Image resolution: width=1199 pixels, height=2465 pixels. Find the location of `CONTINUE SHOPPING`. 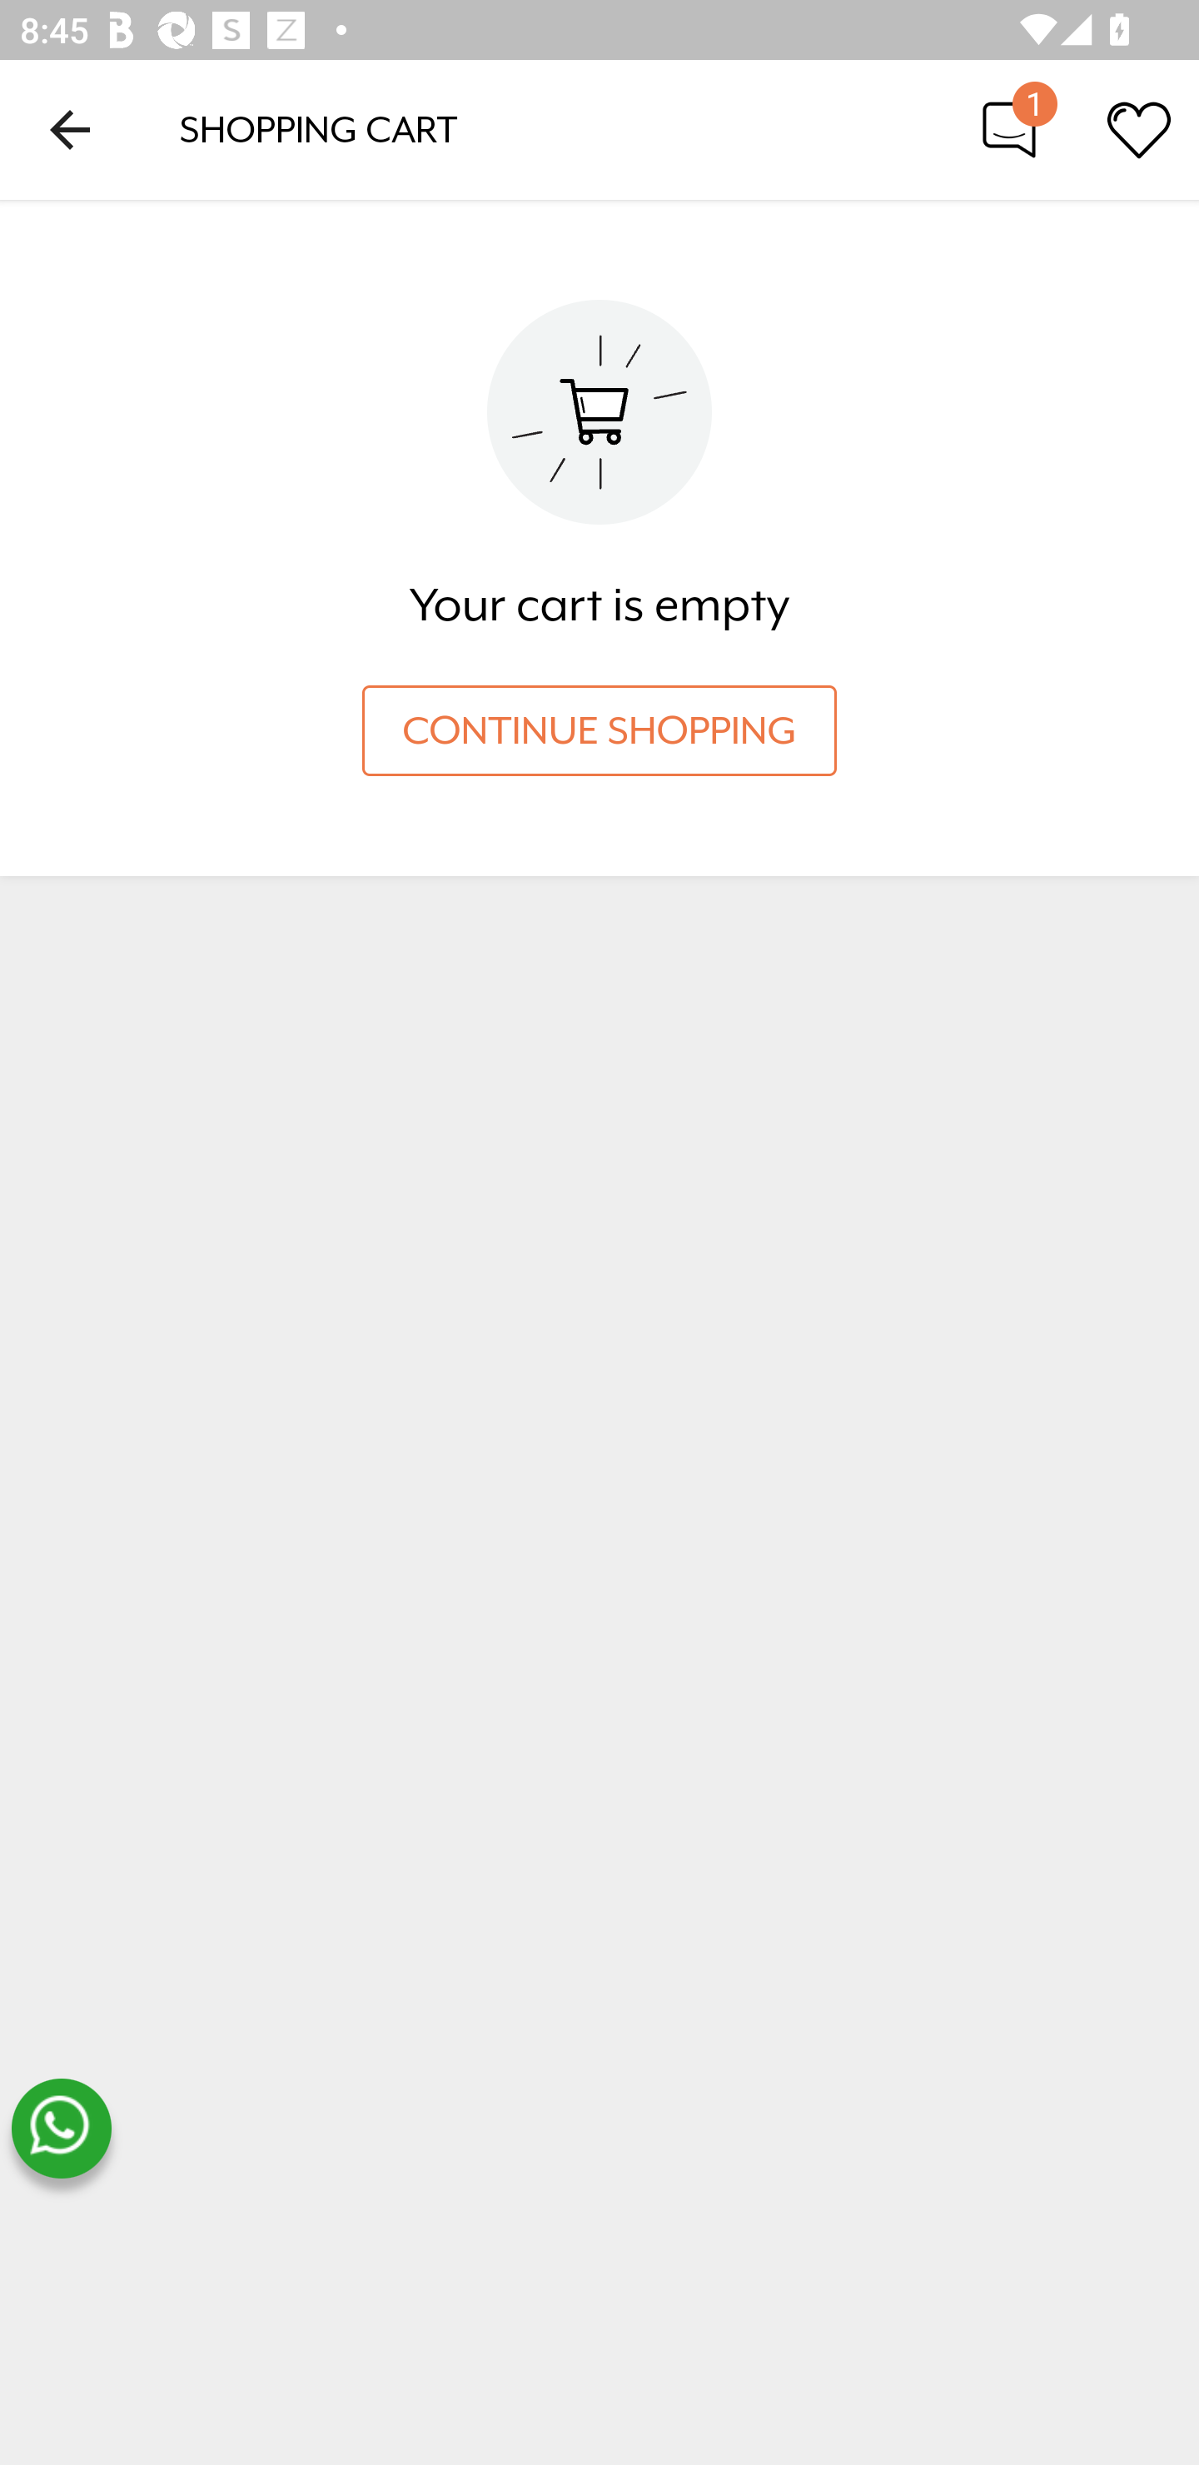

CONTINUE SHOPPING is located at coordinates (599, 730).